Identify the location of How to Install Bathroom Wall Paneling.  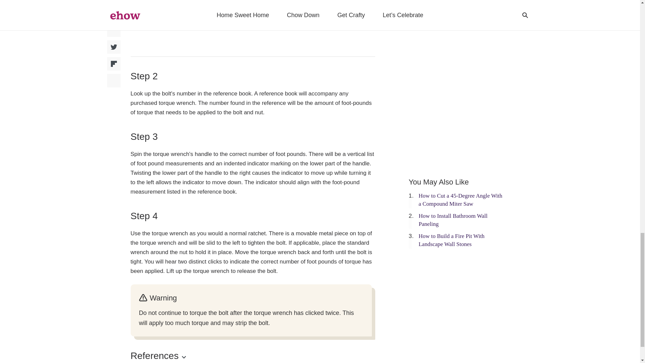
(453, 220).